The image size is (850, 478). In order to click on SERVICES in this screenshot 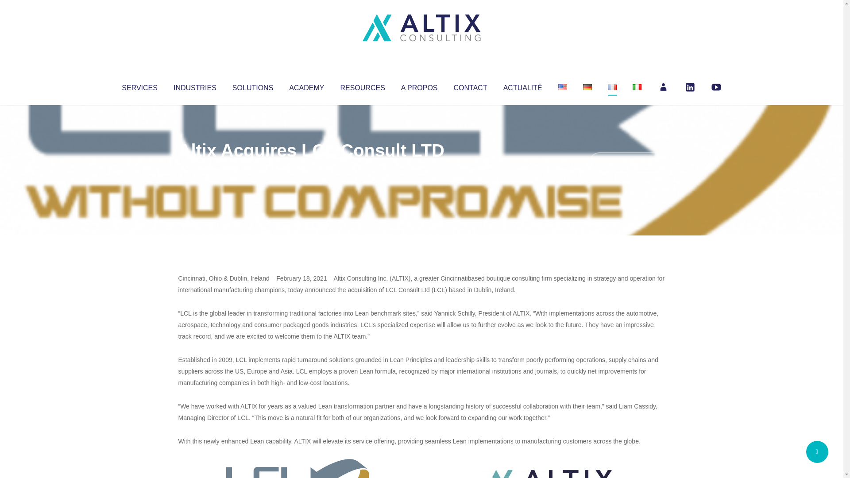, I will do `click(139, 86)`.